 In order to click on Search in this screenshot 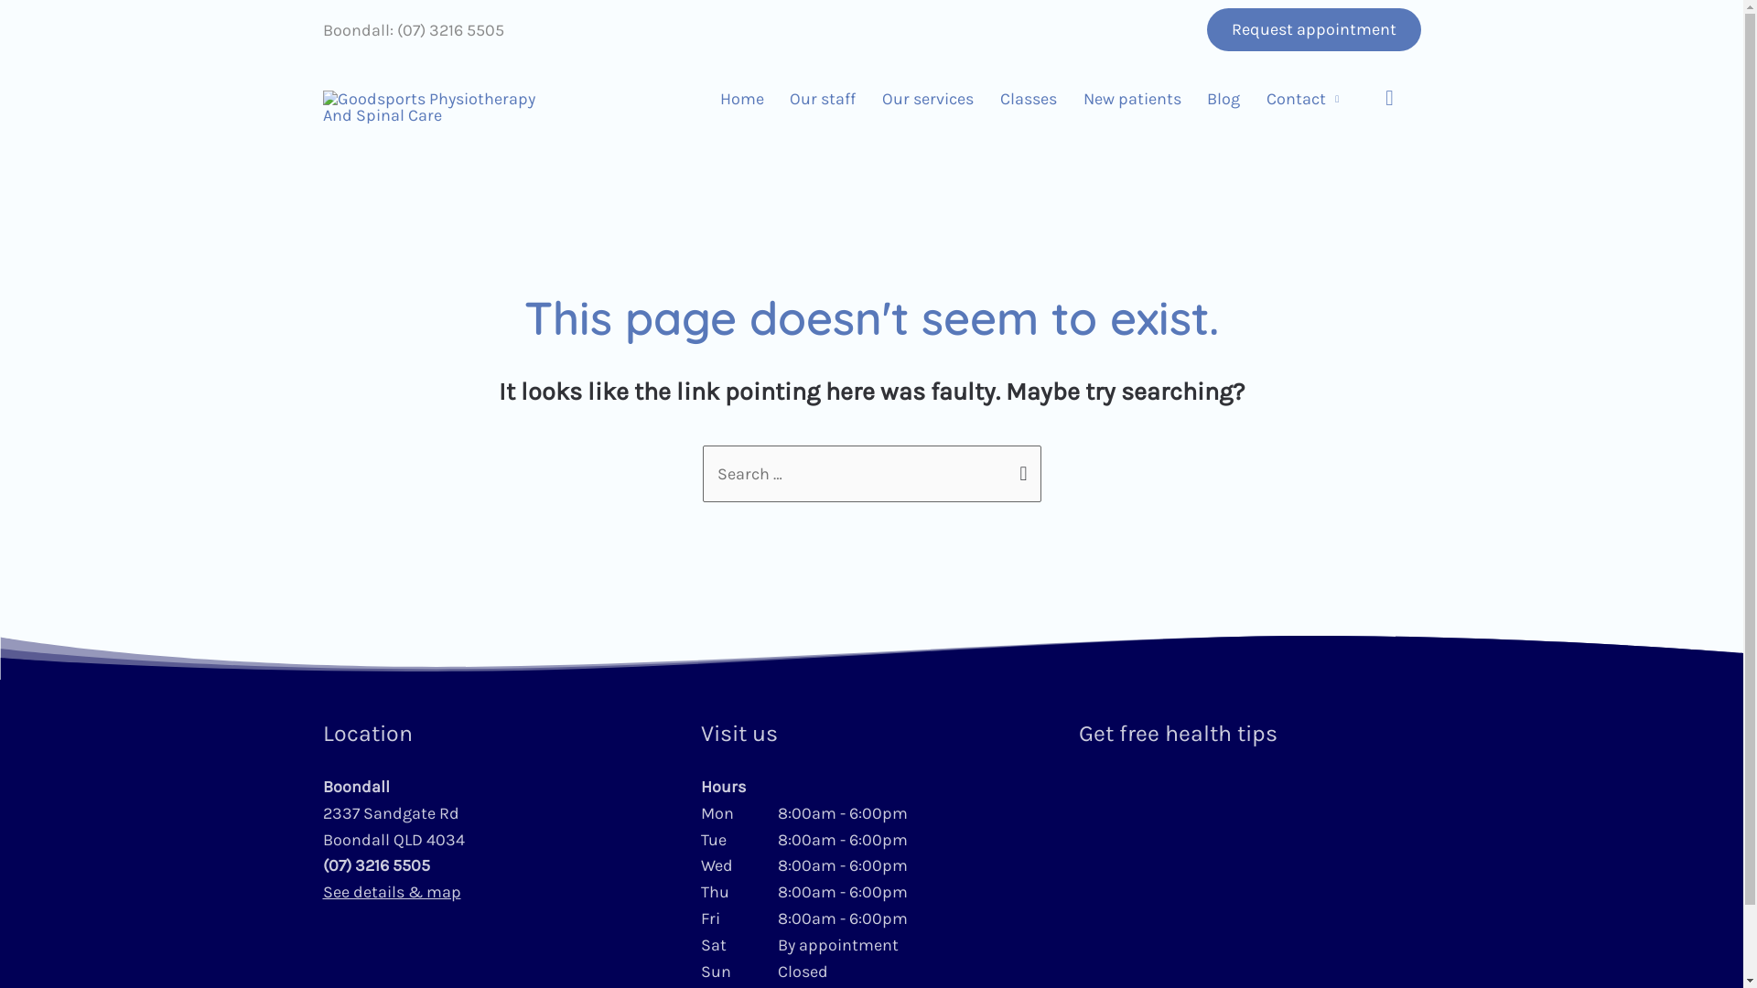, I will do `click(1387, 99)`.